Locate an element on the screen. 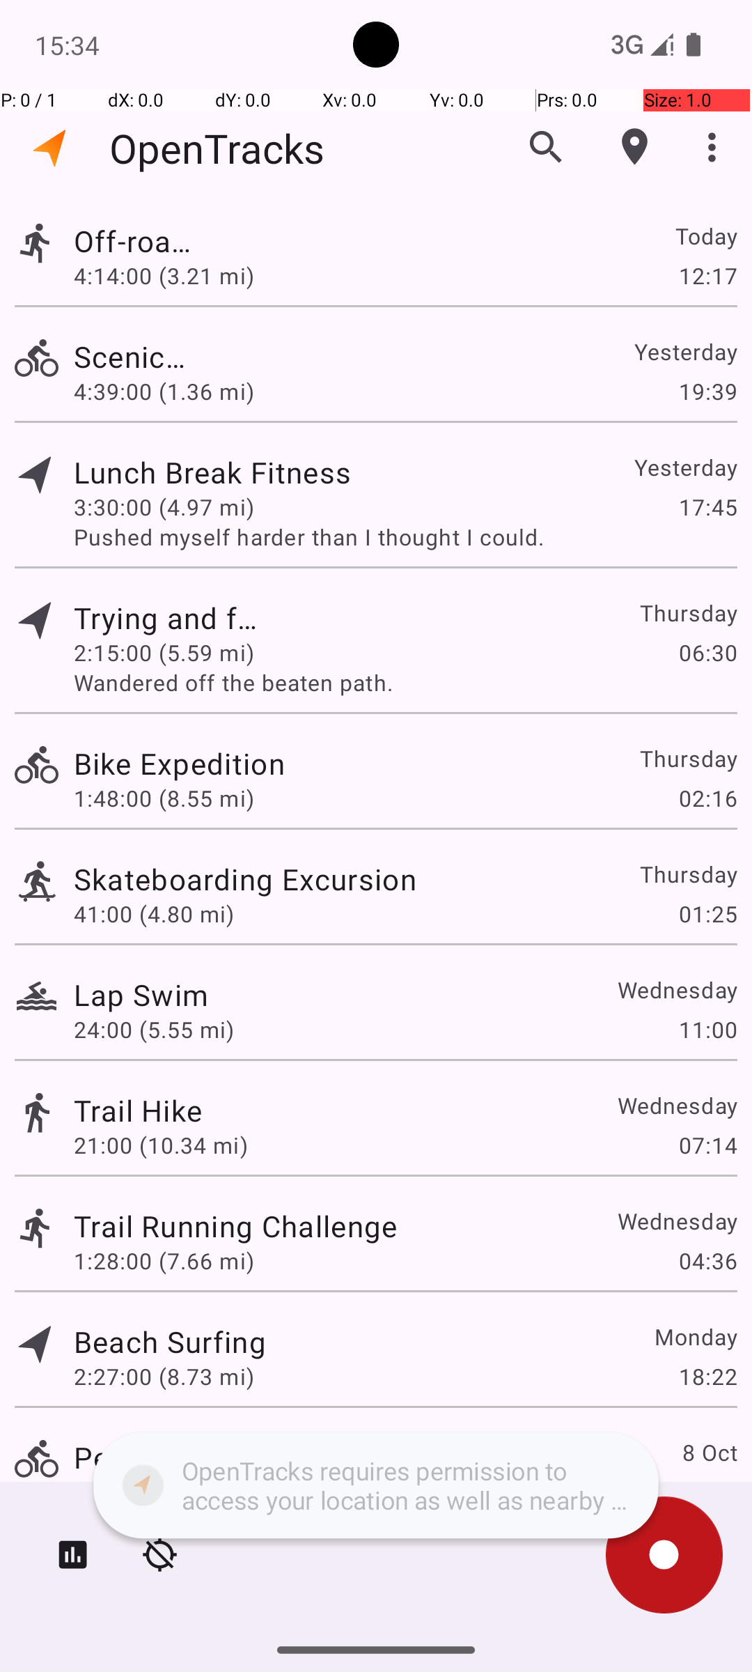 Image resolution: width=752 pixels, height=1672 pixels. 1:48:00 (8.55 mi) is located at coordinates (164, 798).